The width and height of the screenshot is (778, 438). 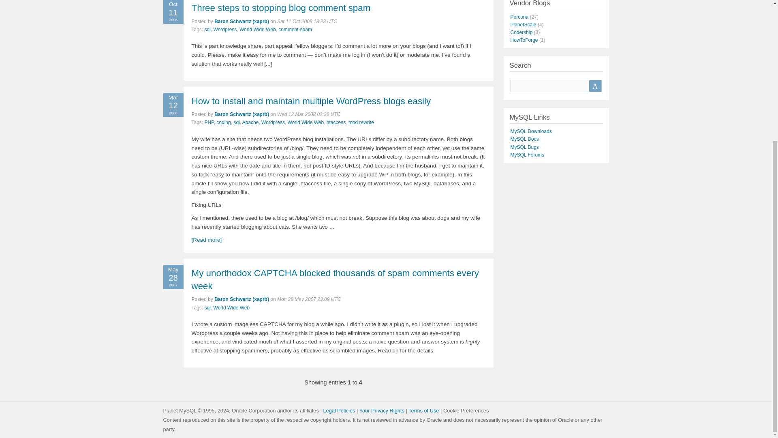 What do you see at coordinates (595, 86) in the screenshot?
I see `Search` at bounding box center [595, 86].